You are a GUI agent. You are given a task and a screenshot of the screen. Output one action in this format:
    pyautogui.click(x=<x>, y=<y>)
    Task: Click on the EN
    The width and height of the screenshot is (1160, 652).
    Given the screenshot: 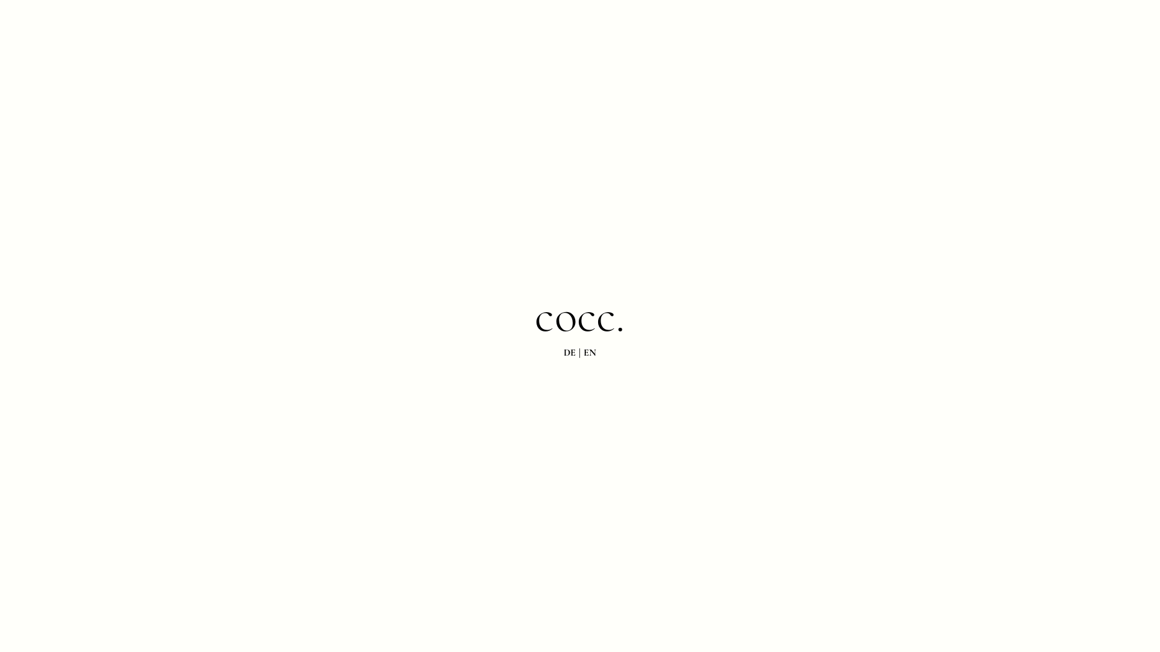 What is the action you would take?
    pyautogui.click(x=588, y=353)
    